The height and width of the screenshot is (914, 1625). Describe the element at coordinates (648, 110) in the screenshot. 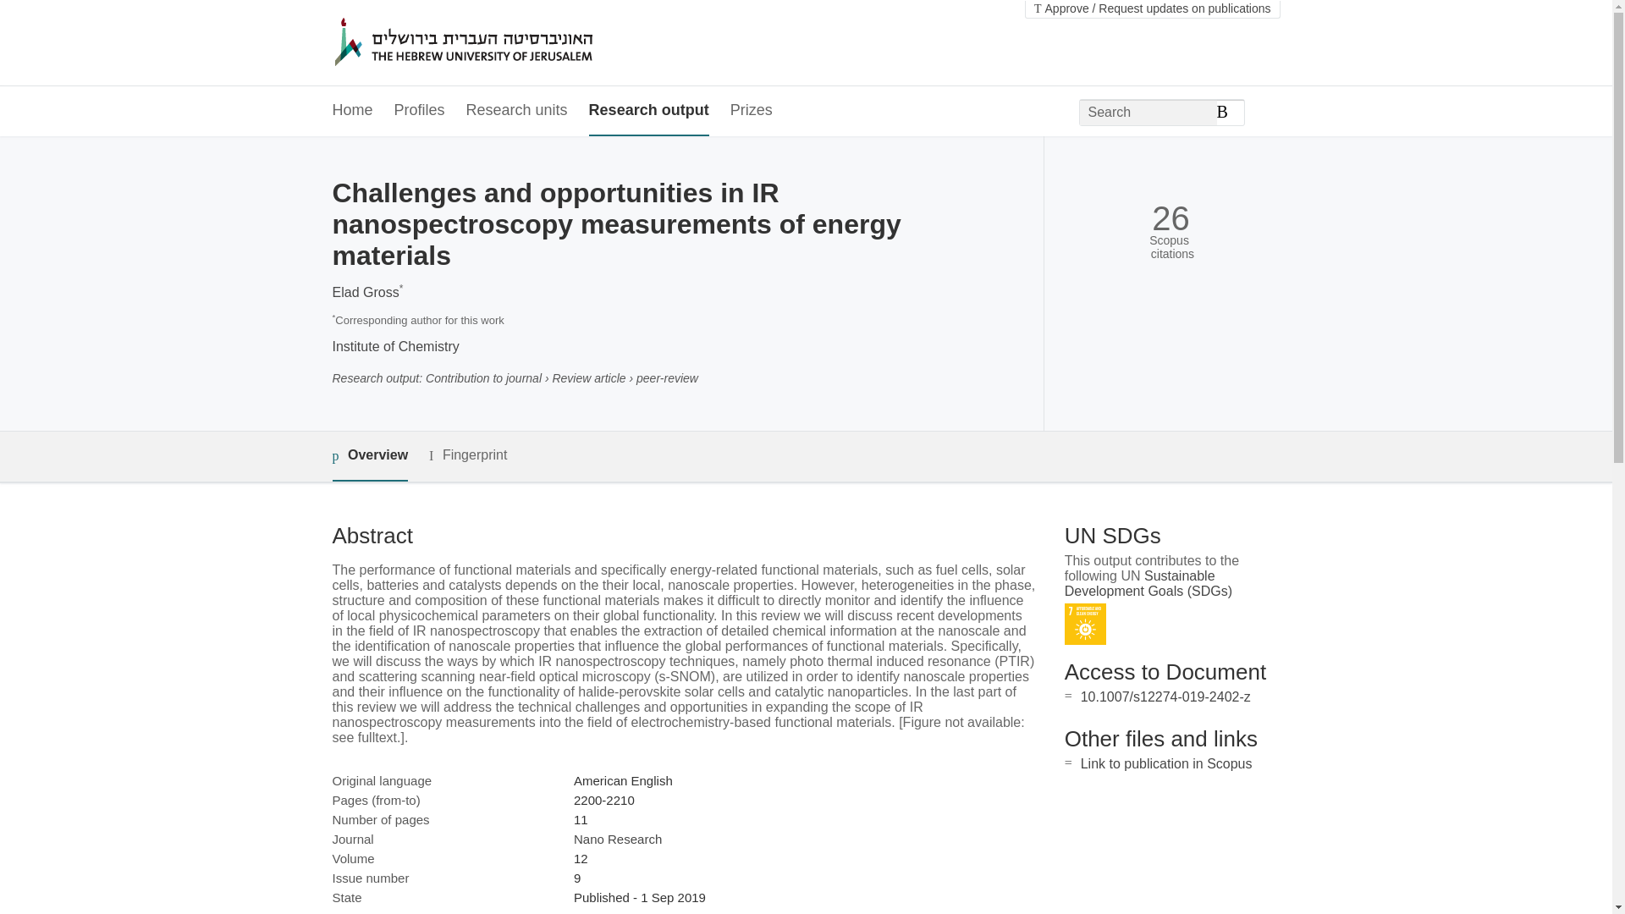

I see `Research output` at that location.